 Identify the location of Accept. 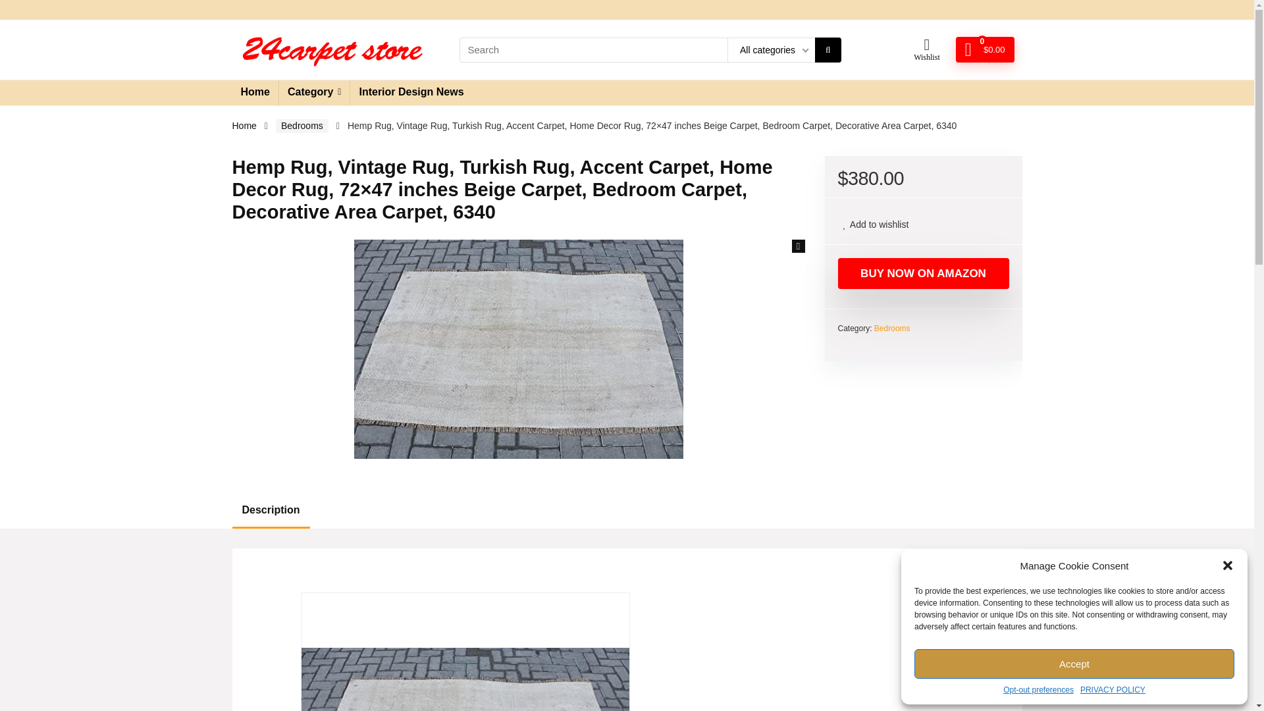
(1074, 664).